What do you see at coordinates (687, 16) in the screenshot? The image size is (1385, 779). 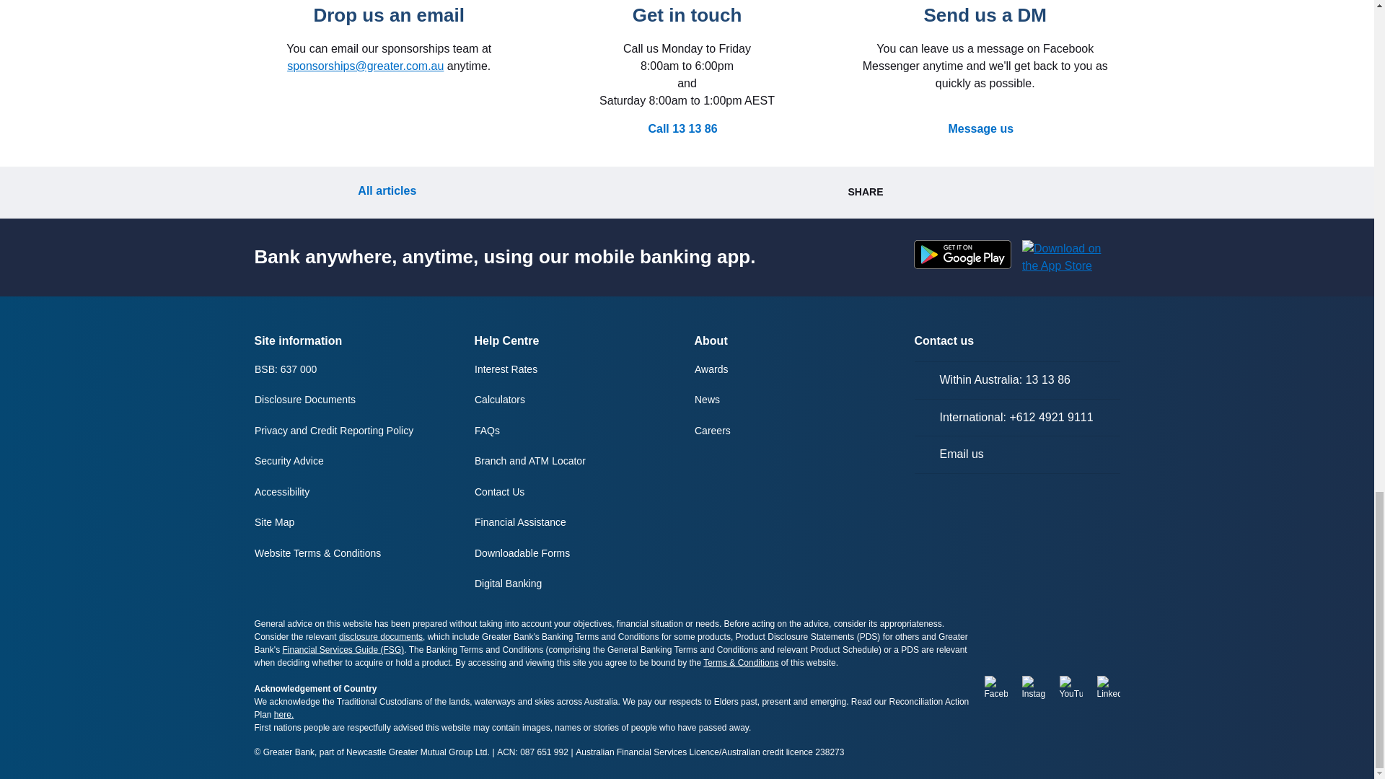 I see `Get in touch` at bounding box center [687, 16].